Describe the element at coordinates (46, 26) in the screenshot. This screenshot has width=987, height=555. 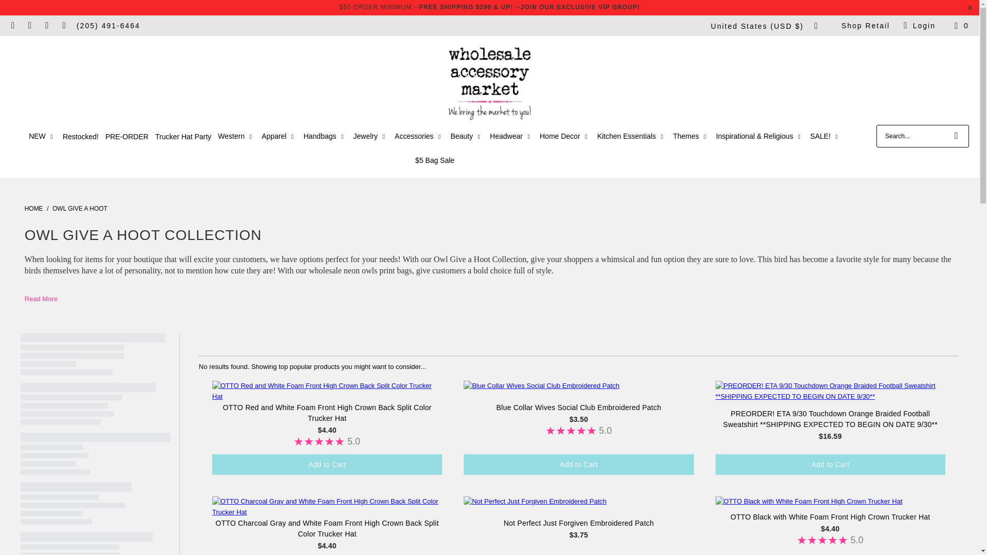
I see `Wholesale Accessory Market on Instagram` at that location.